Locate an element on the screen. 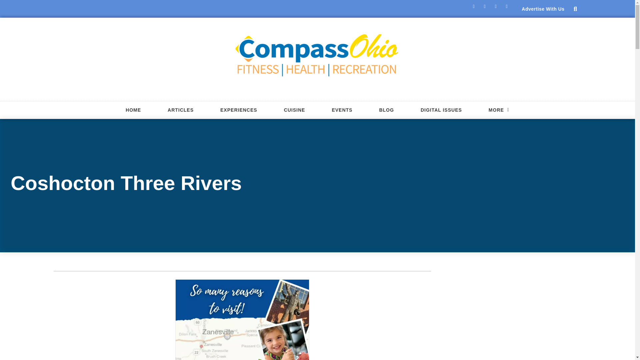 The height and width of the screenshot is (360, 640). ARTICLES is located at coordinates (180, 110).